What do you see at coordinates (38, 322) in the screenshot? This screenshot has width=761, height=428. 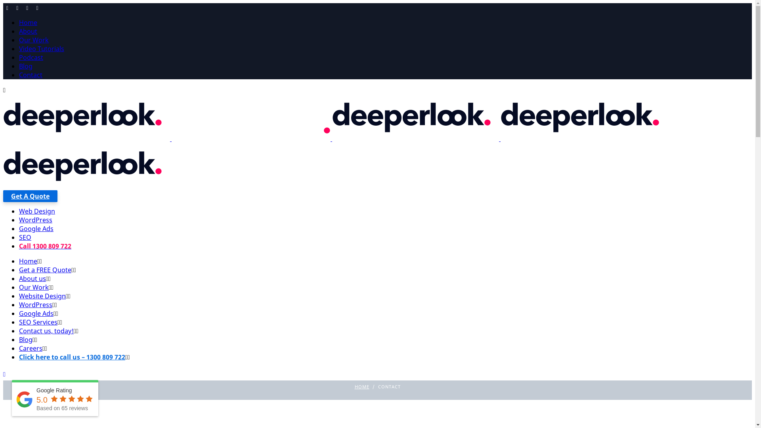 I see `SEO Services` at bounding box center [38, 322].